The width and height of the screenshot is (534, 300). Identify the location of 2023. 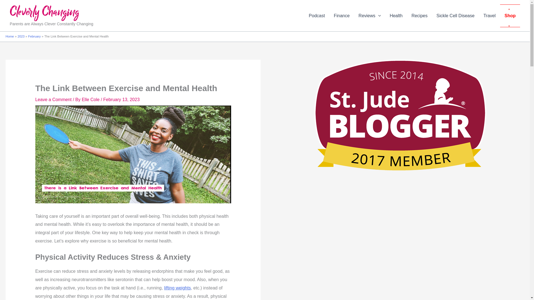
(21, 36).